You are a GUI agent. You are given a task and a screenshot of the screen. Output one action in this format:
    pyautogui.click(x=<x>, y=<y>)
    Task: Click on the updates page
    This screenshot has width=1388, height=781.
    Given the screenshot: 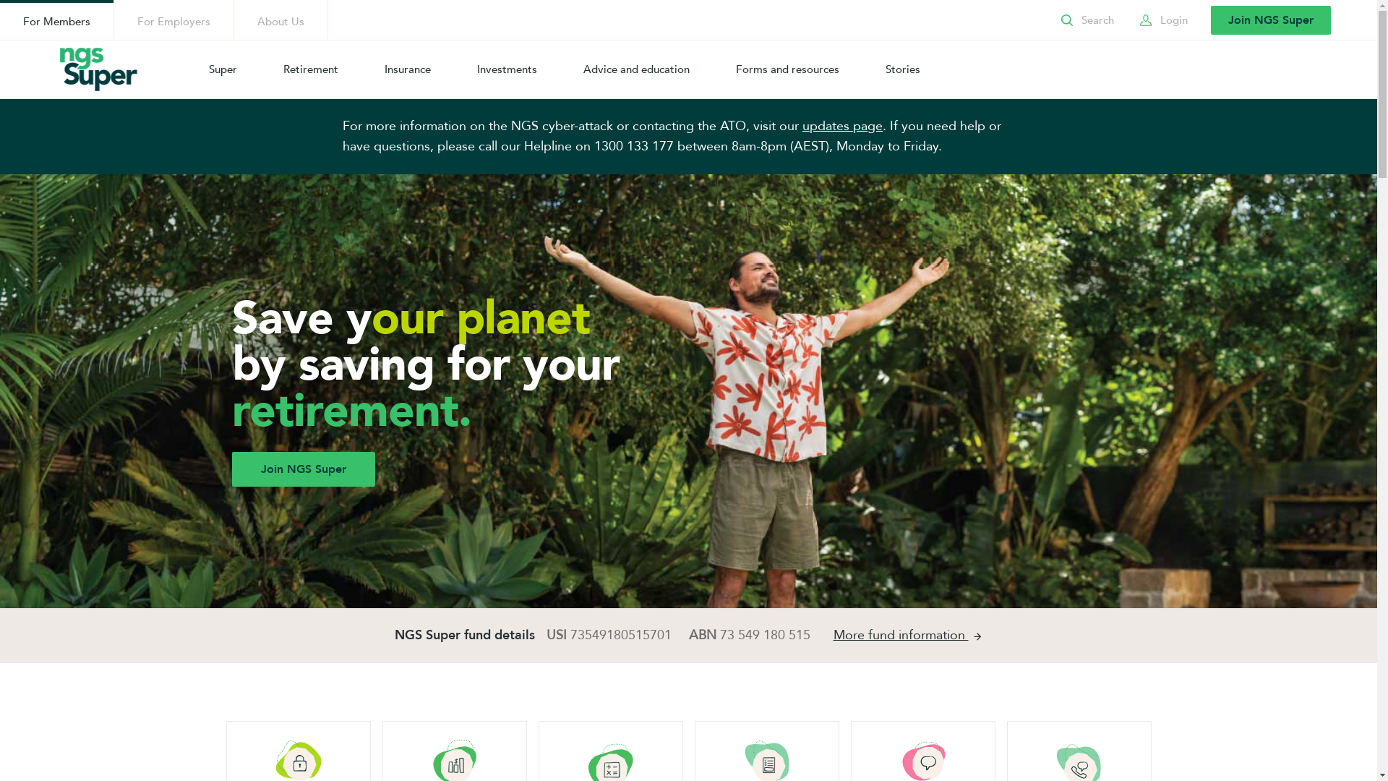 What is the action you would take?
    pyautogui.click(x=843, y=126)
    